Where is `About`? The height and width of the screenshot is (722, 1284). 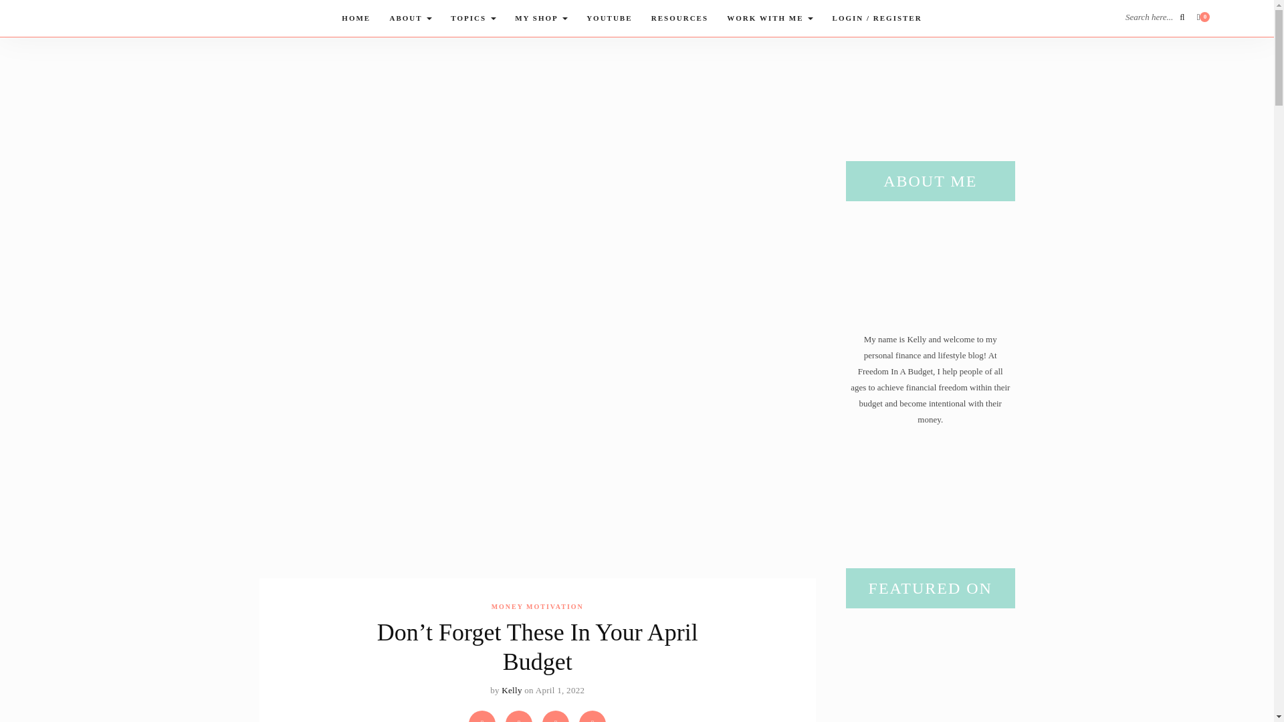 About is located at coordinates (411, 19).